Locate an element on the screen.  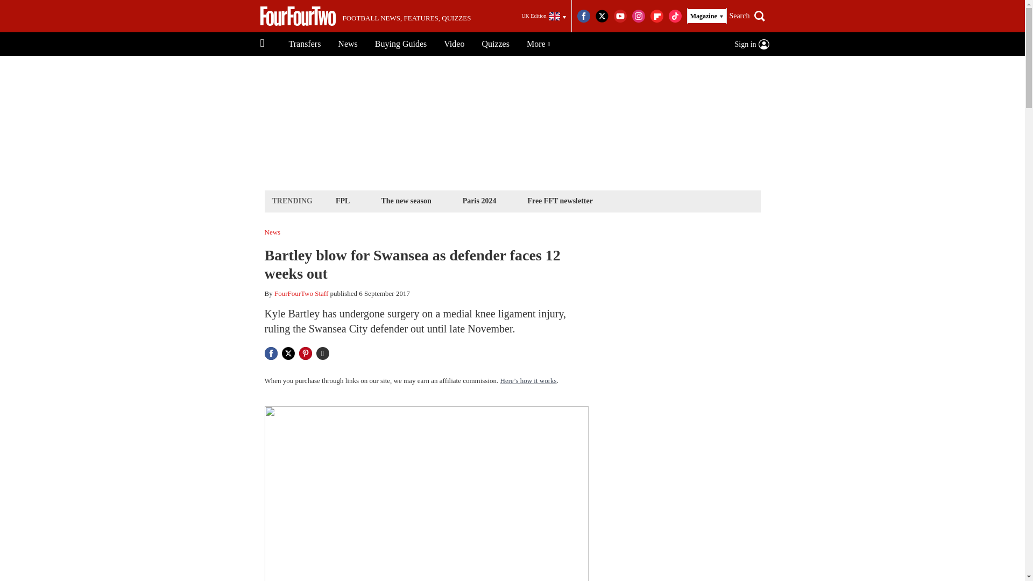
FOOTBALL NEWS, FEATURES, QUIZZES is located at coordinates (365, 16).